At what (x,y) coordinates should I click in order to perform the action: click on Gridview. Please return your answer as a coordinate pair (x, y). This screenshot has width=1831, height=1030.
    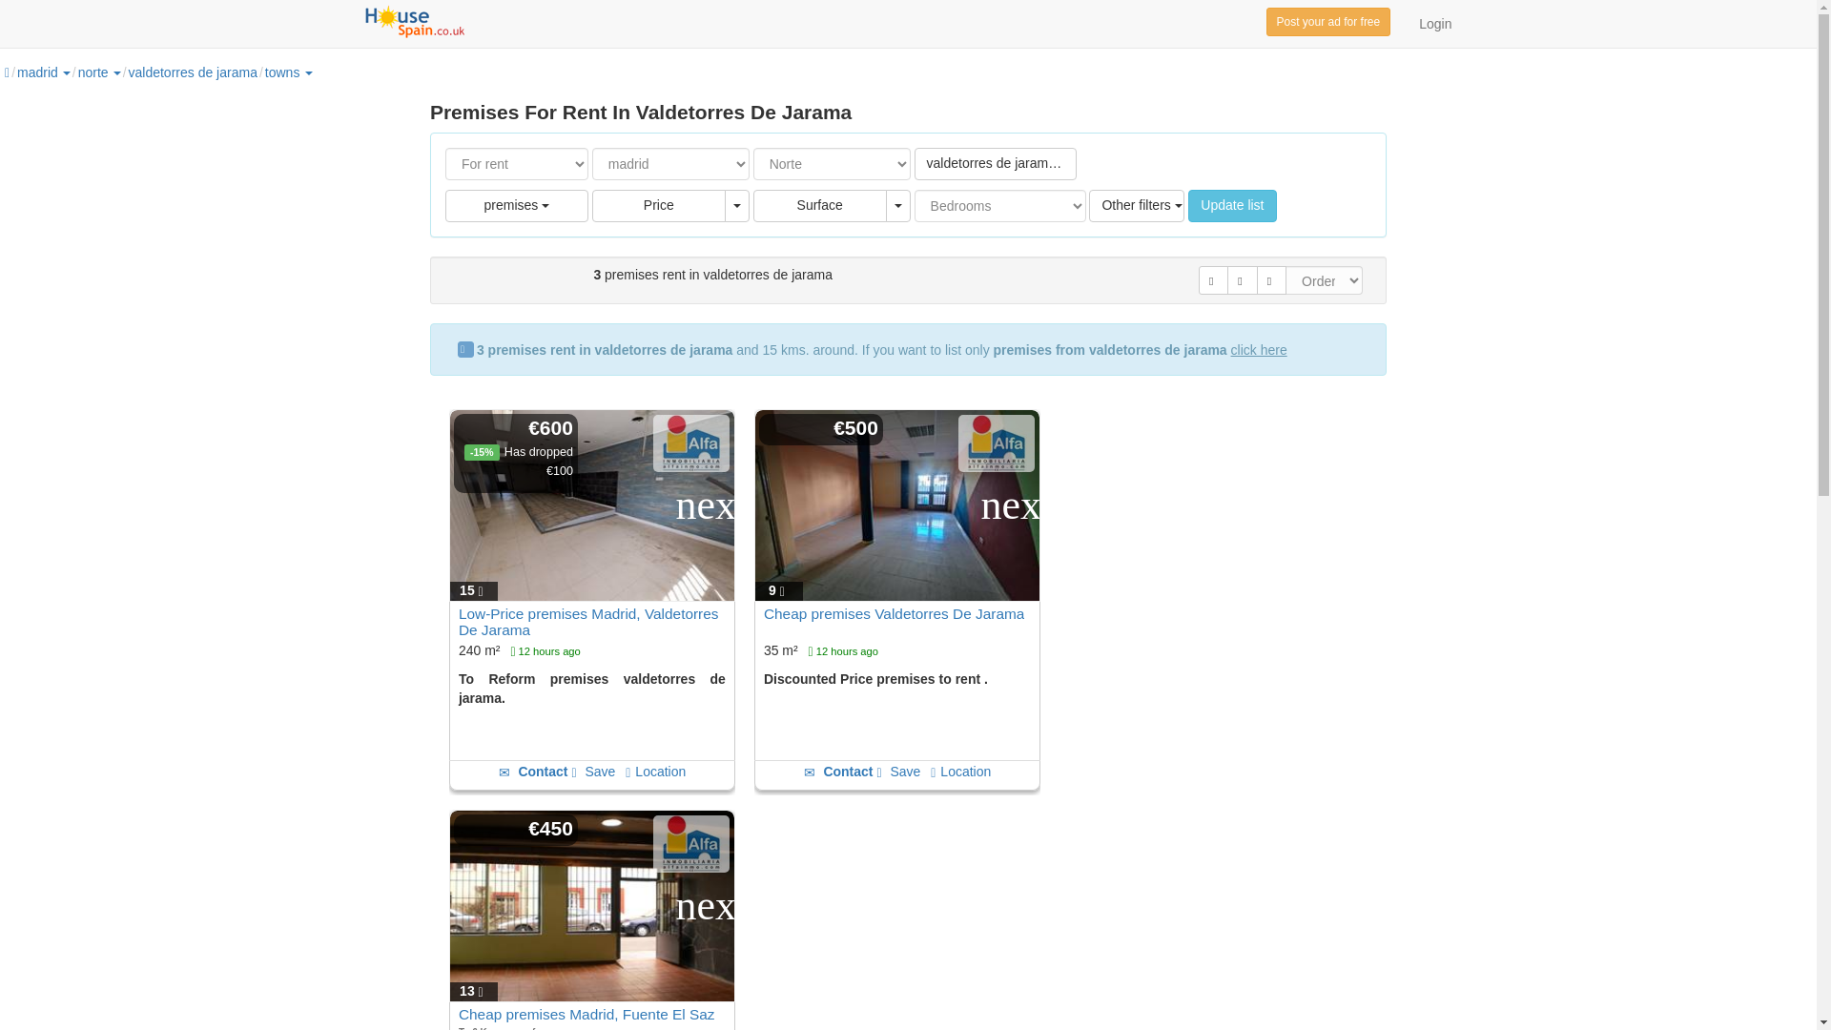
    Looking at the image, I should click on (1213, 279).